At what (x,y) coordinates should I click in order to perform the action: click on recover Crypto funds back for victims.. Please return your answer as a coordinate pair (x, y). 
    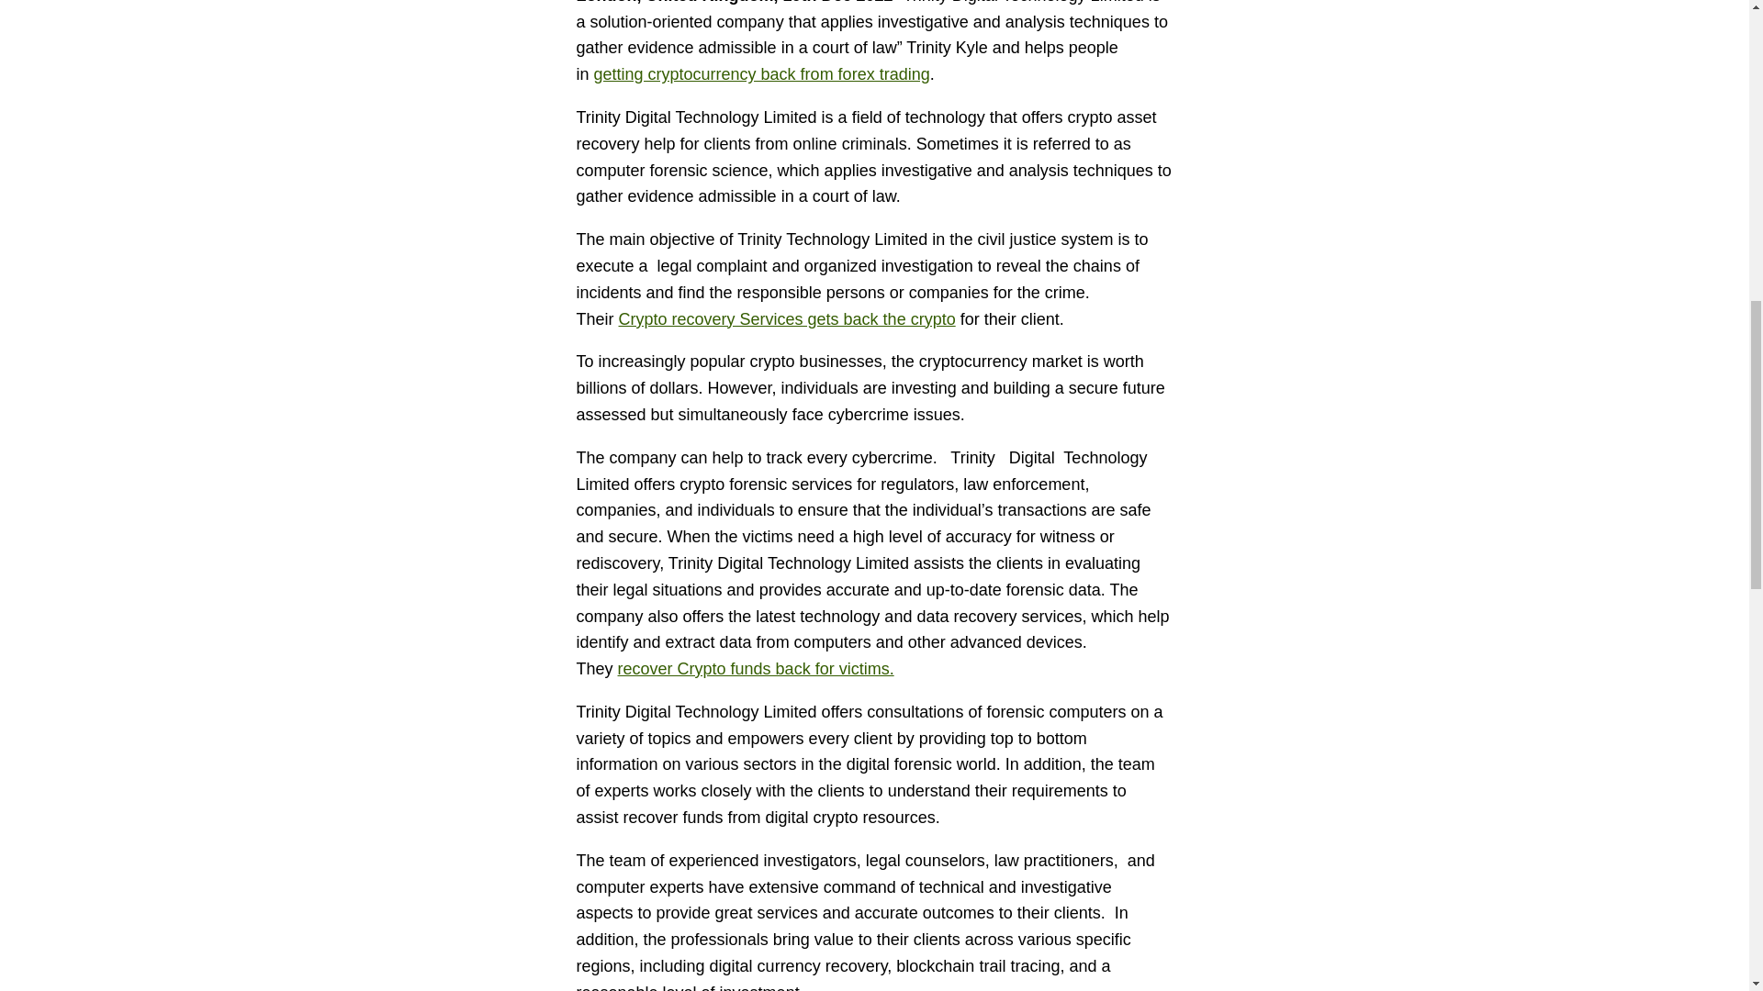
    Looking at the image, I should click on (756, 668).